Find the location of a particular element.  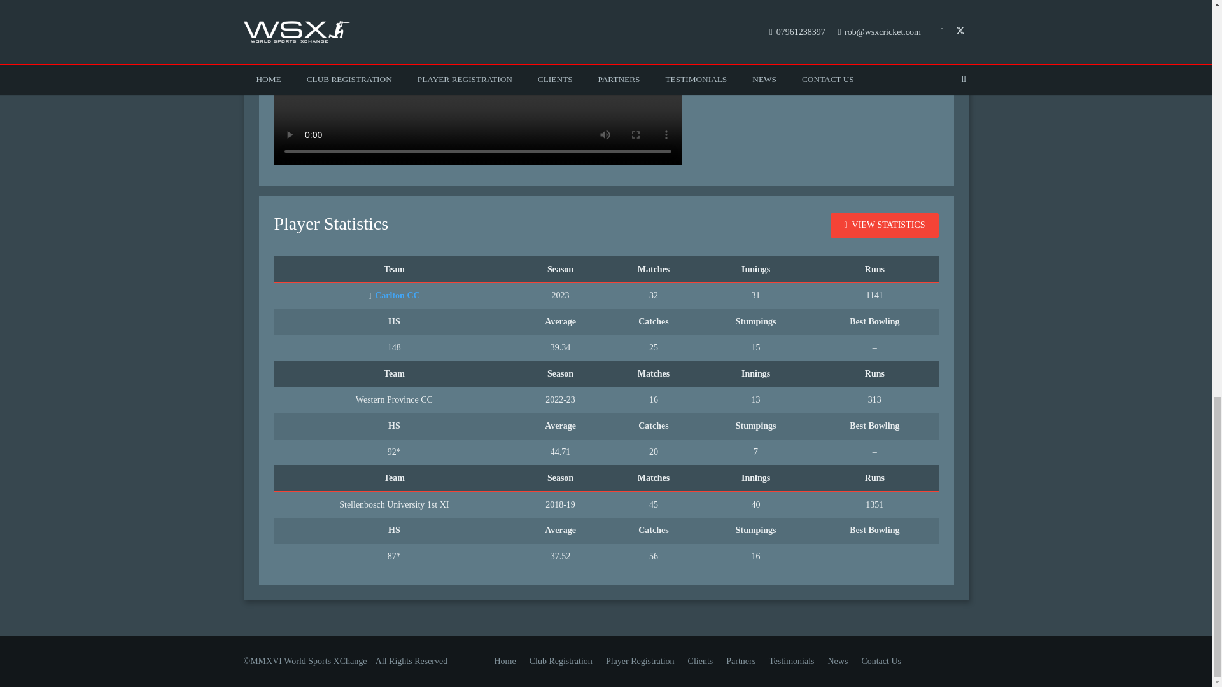

VIEW STATISTICS is located at coordinates (885, 225).